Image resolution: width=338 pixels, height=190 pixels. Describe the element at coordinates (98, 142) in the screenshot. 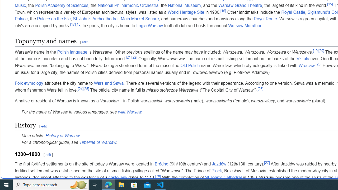

I see `Timeline of Warsaw` at that location.